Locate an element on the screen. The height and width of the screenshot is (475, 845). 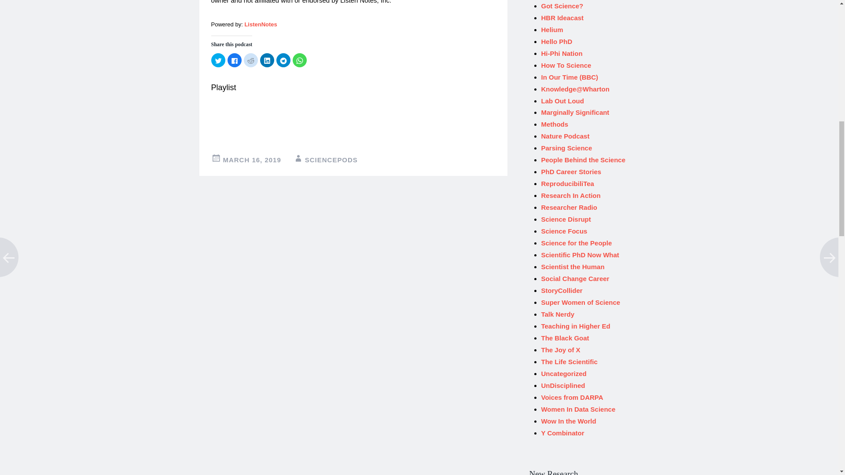
Click to share on LinkedIn is located at coordinates (267, 60).